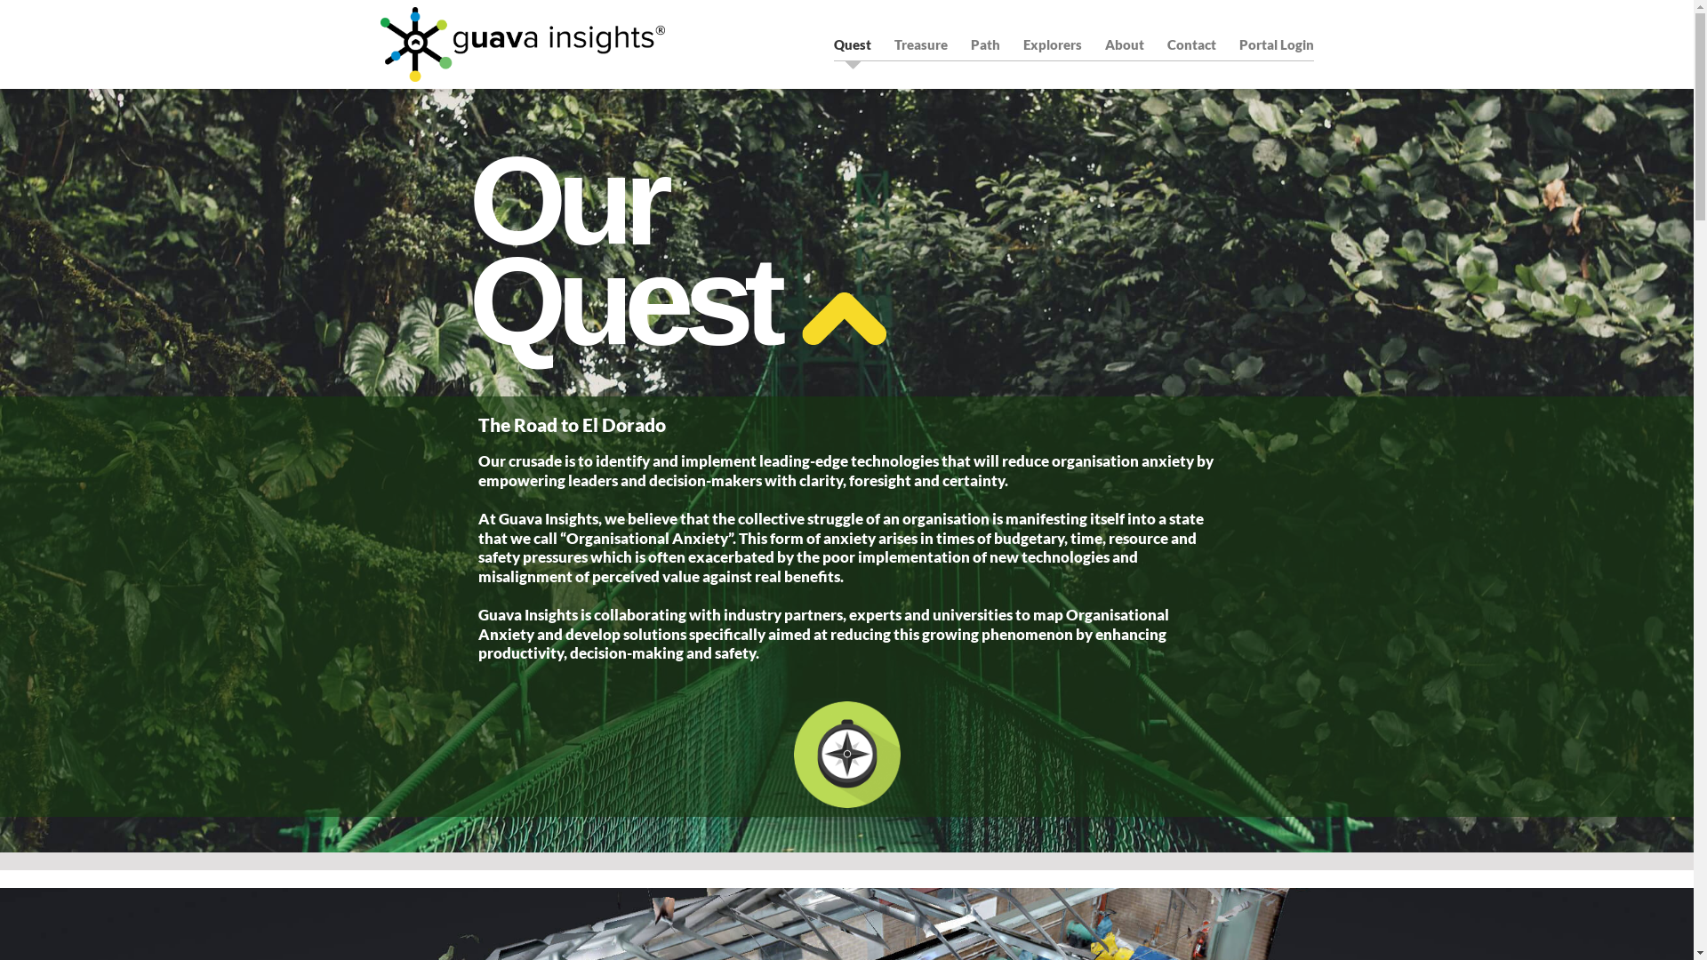  Describe the element at coordinates (1191, 44) in the screenshot. I see `Contact` at that location.